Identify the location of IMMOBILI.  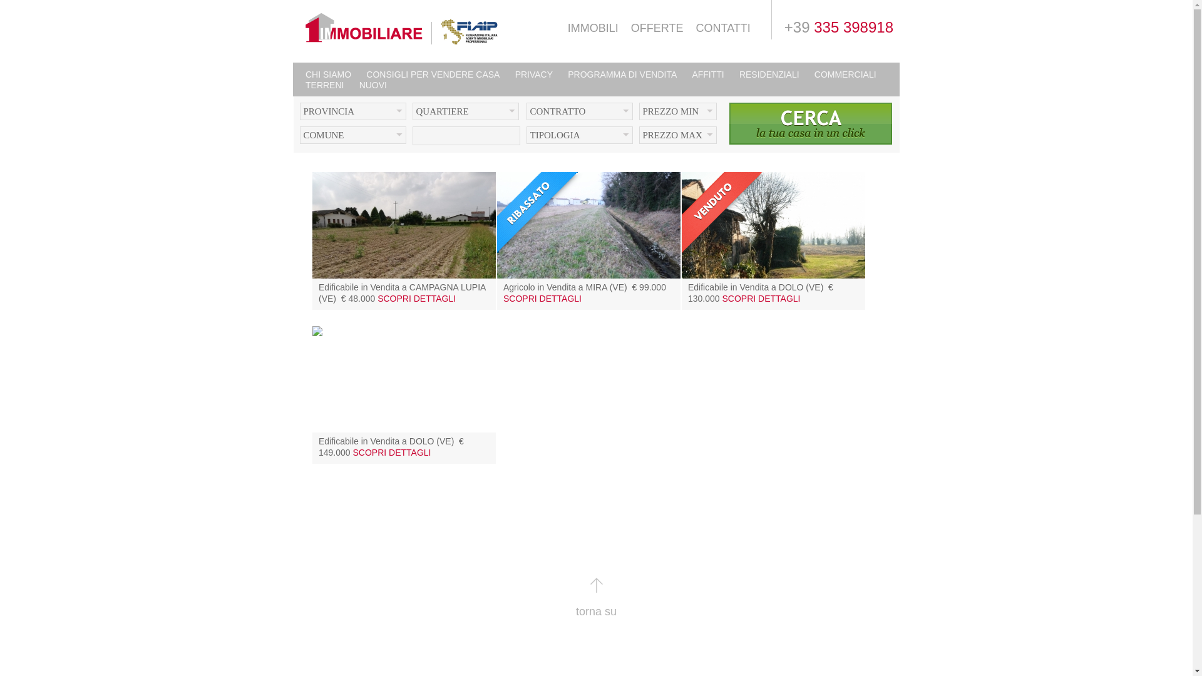
(593, 29).